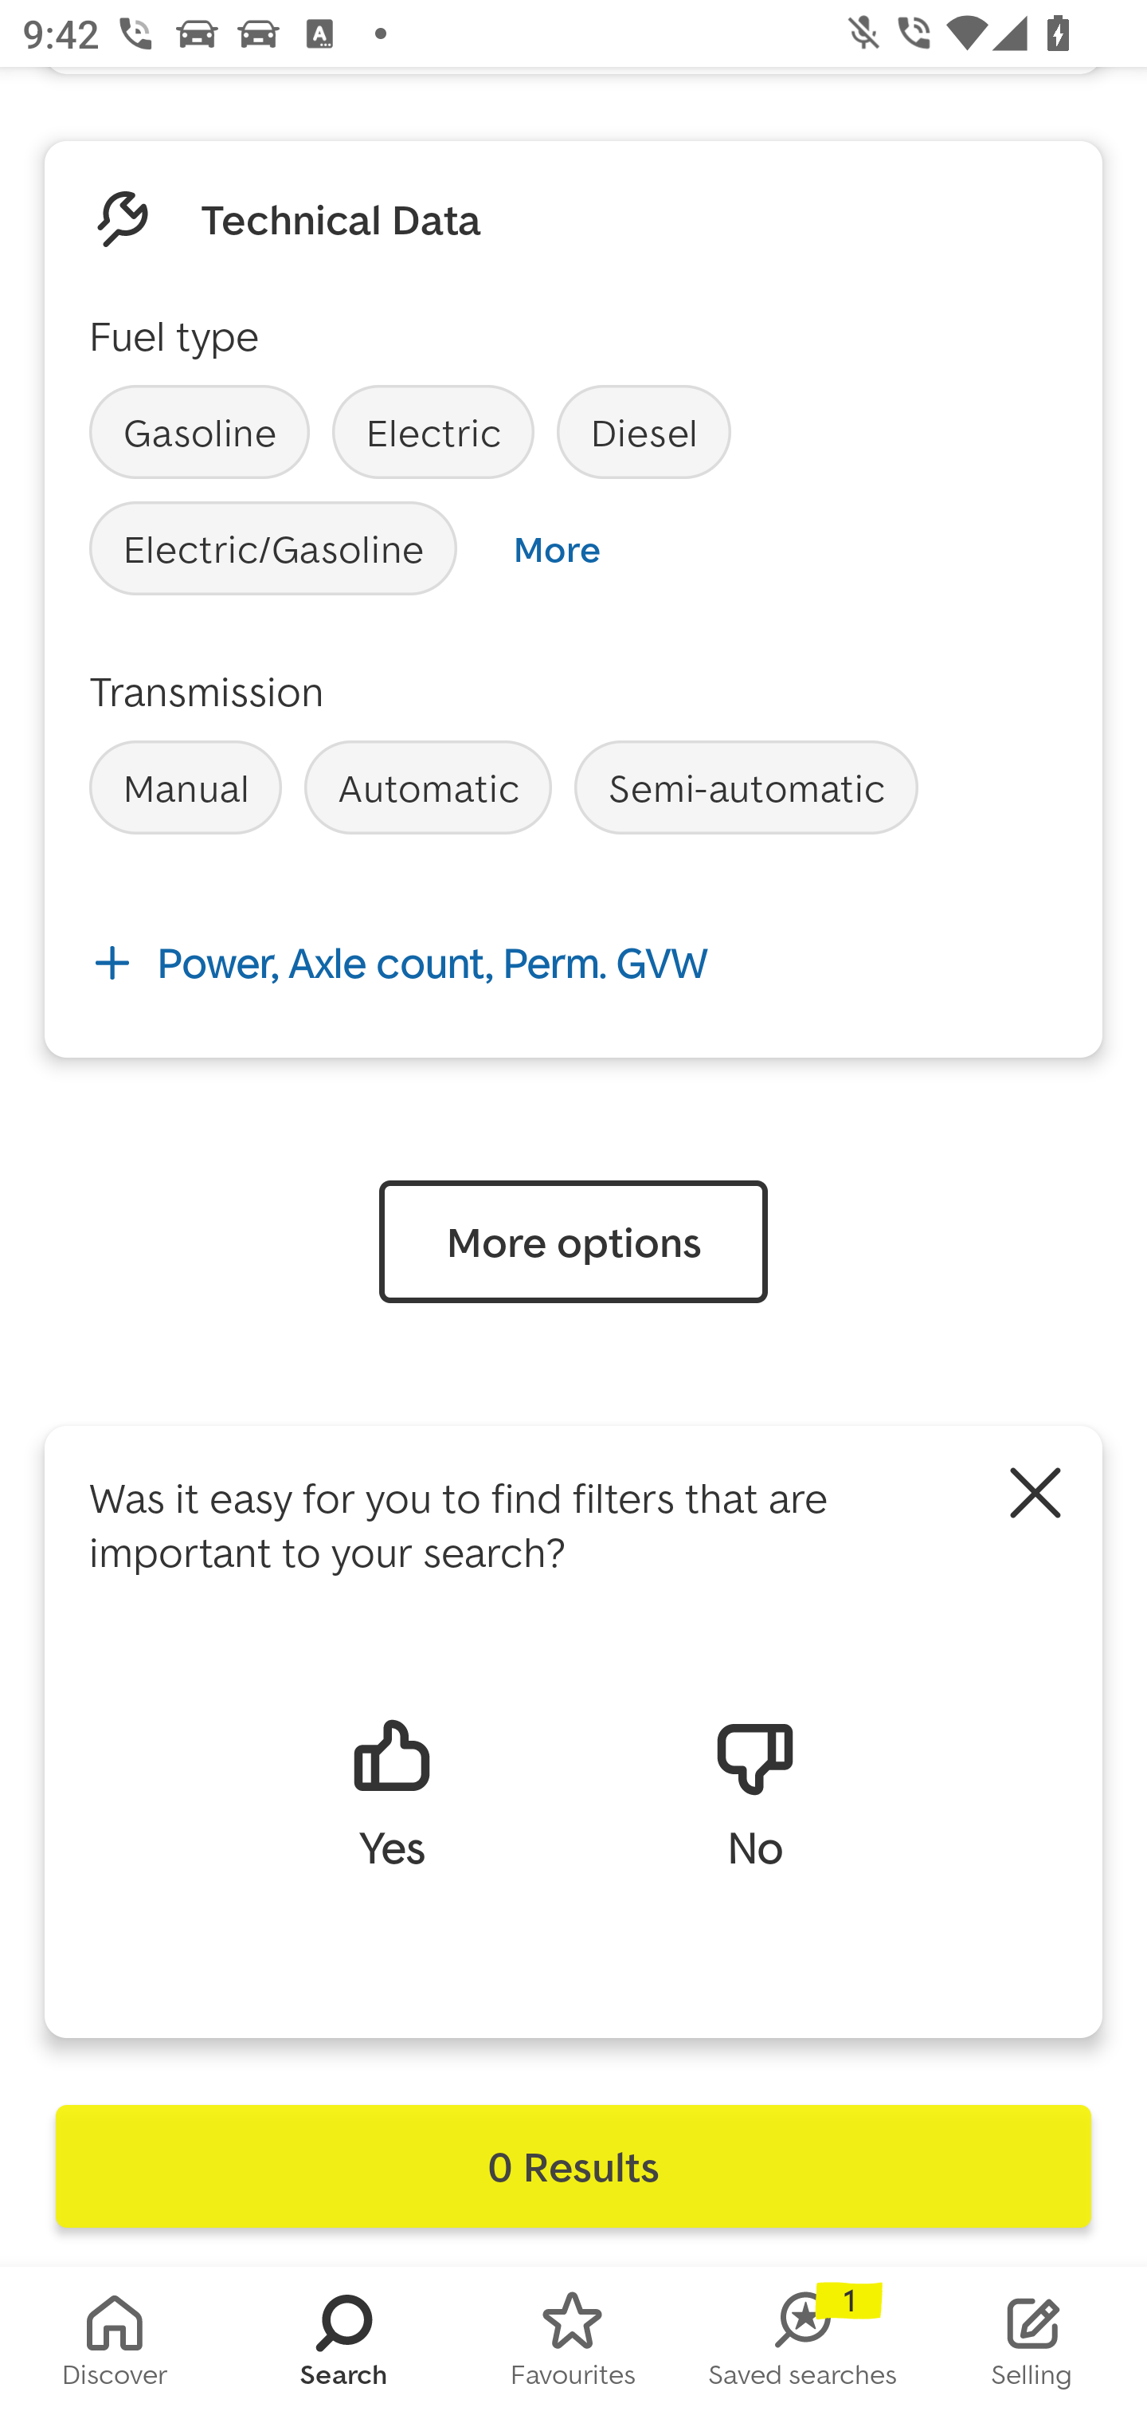 Image resolution: width=1147 pixels, height=2423 pixels. What do you see at coordinates (573, 2345) in the screenshot?
I see `FAVORITES Favourites` at bounding box center [573, 2345].